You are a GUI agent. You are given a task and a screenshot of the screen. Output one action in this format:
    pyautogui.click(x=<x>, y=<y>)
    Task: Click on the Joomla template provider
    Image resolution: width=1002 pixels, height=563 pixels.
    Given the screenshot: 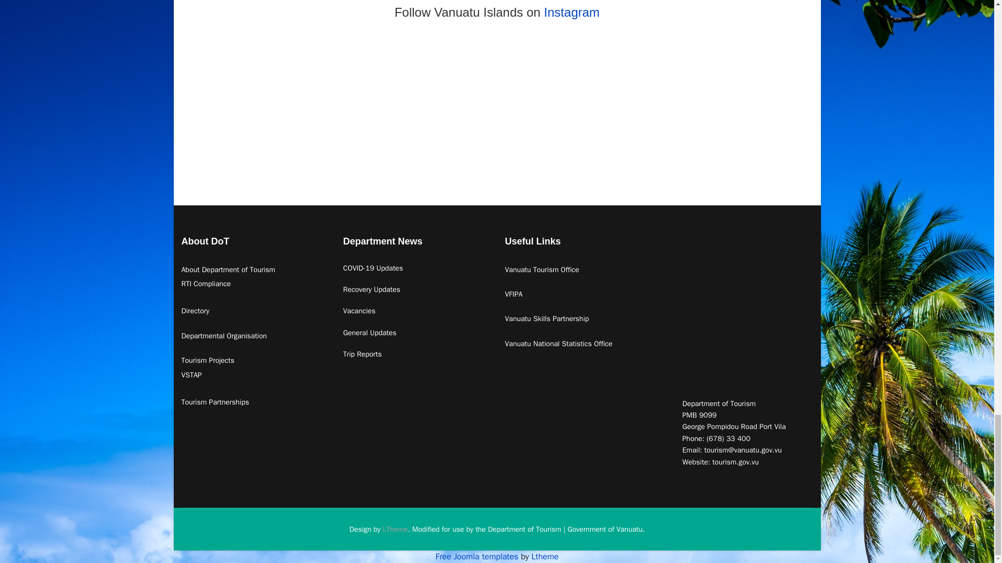 What is the action you would take?
    pyautogui.click(x=395, y=529)
    